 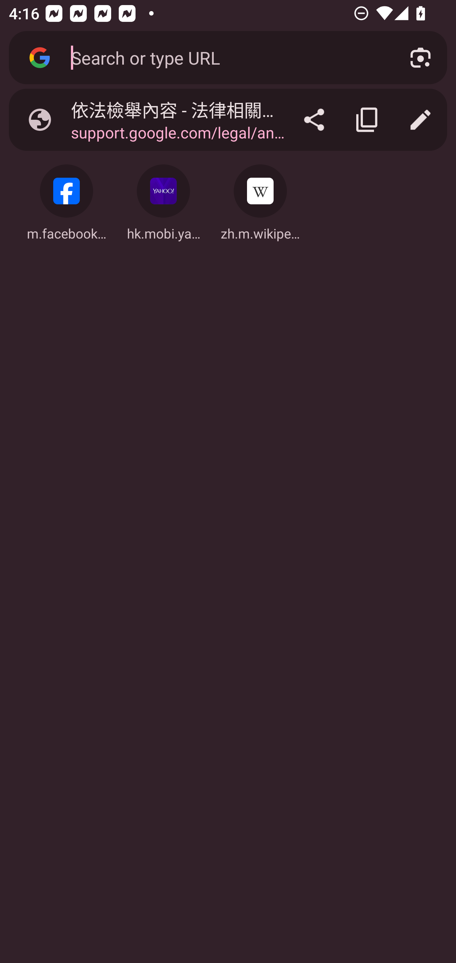 What do you see at coordinates (226, 57) in the screenshot?
I see `Search or type URL` at bounding box center [226, 57].